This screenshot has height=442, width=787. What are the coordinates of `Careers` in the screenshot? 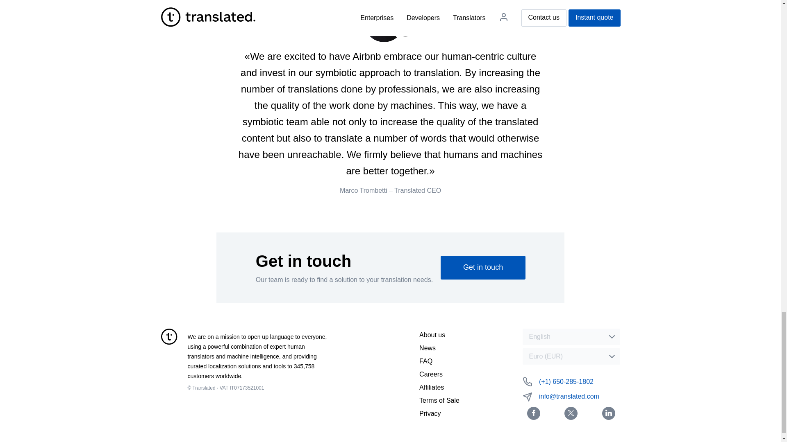 It's located at (431, 374).